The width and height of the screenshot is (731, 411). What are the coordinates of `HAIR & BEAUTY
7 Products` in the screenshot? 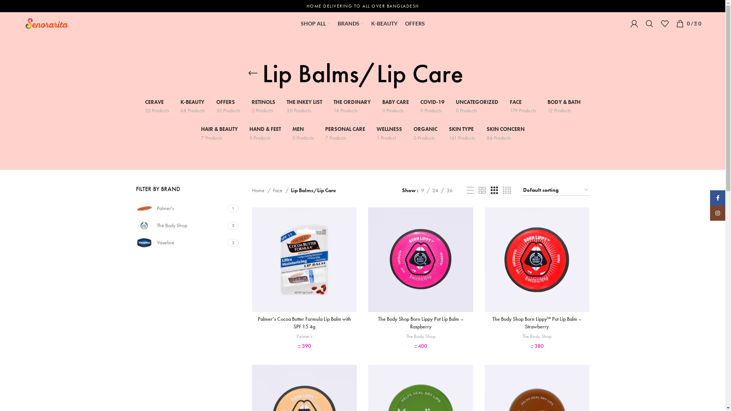 It's located at (219, 133).